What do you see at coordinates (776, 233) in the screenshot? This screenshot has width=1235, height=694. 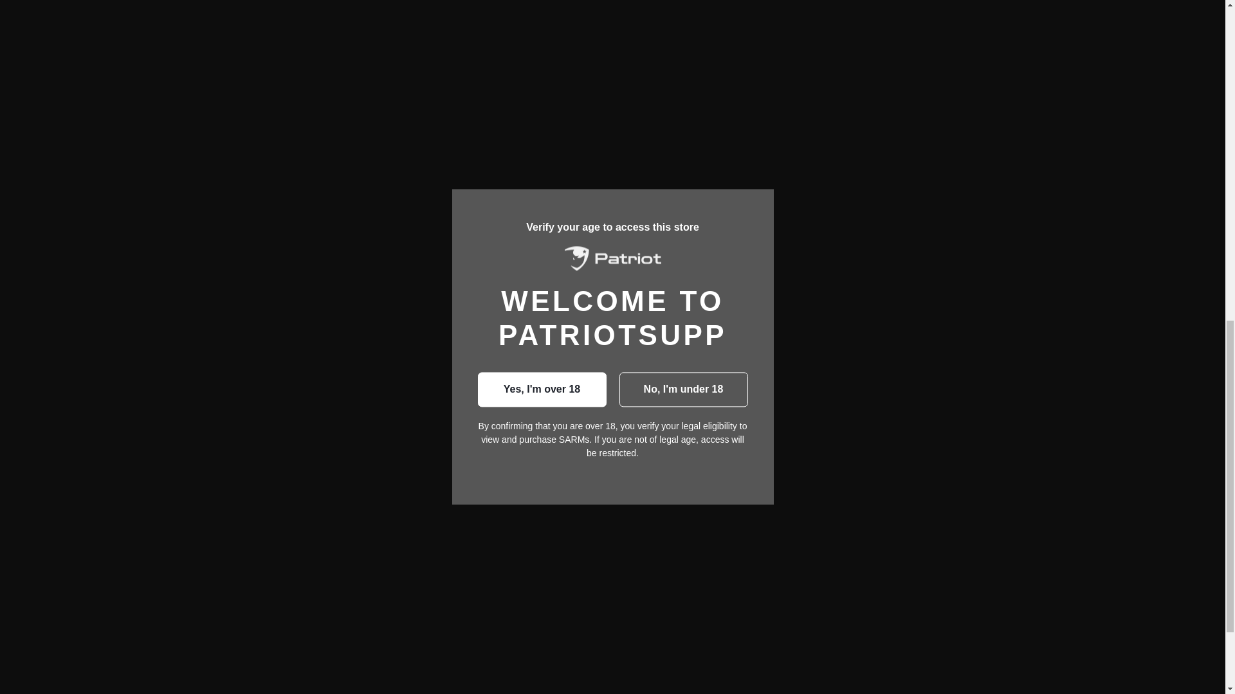 I see `chemical substances` at bounding box center [776, 233].